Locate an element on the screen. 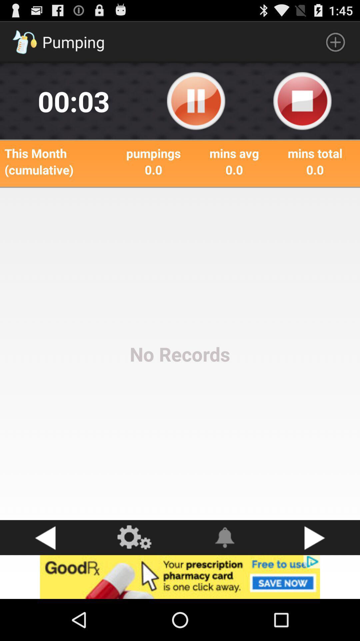 The height and width of the screenshot is (641, 360). see more options is located at coordinates (135, 538).